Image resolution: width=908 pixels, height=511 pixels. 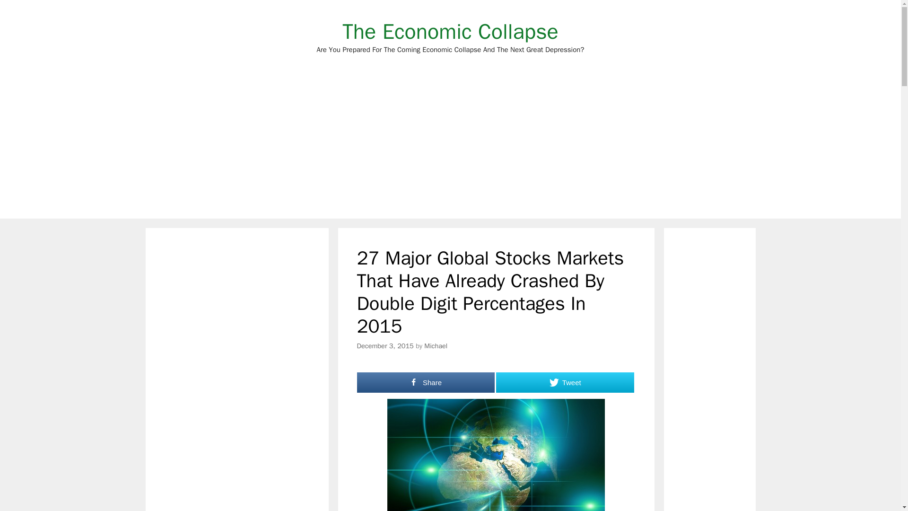 I want to click on December 3, 2015, so click(x=385, y=345).